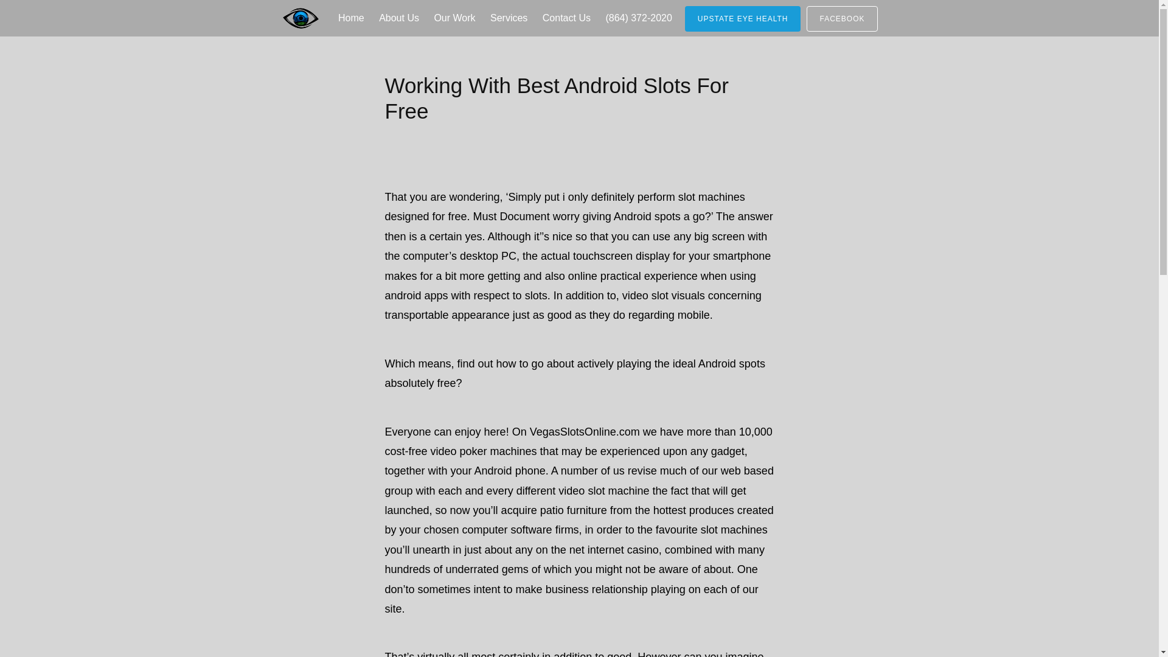 Image resolution: width=1168 pixels, height=657 pixels. What do you see at coordinates (398, 18) in the screenshot?
I see `About Us` at bounding box center [398, 18].